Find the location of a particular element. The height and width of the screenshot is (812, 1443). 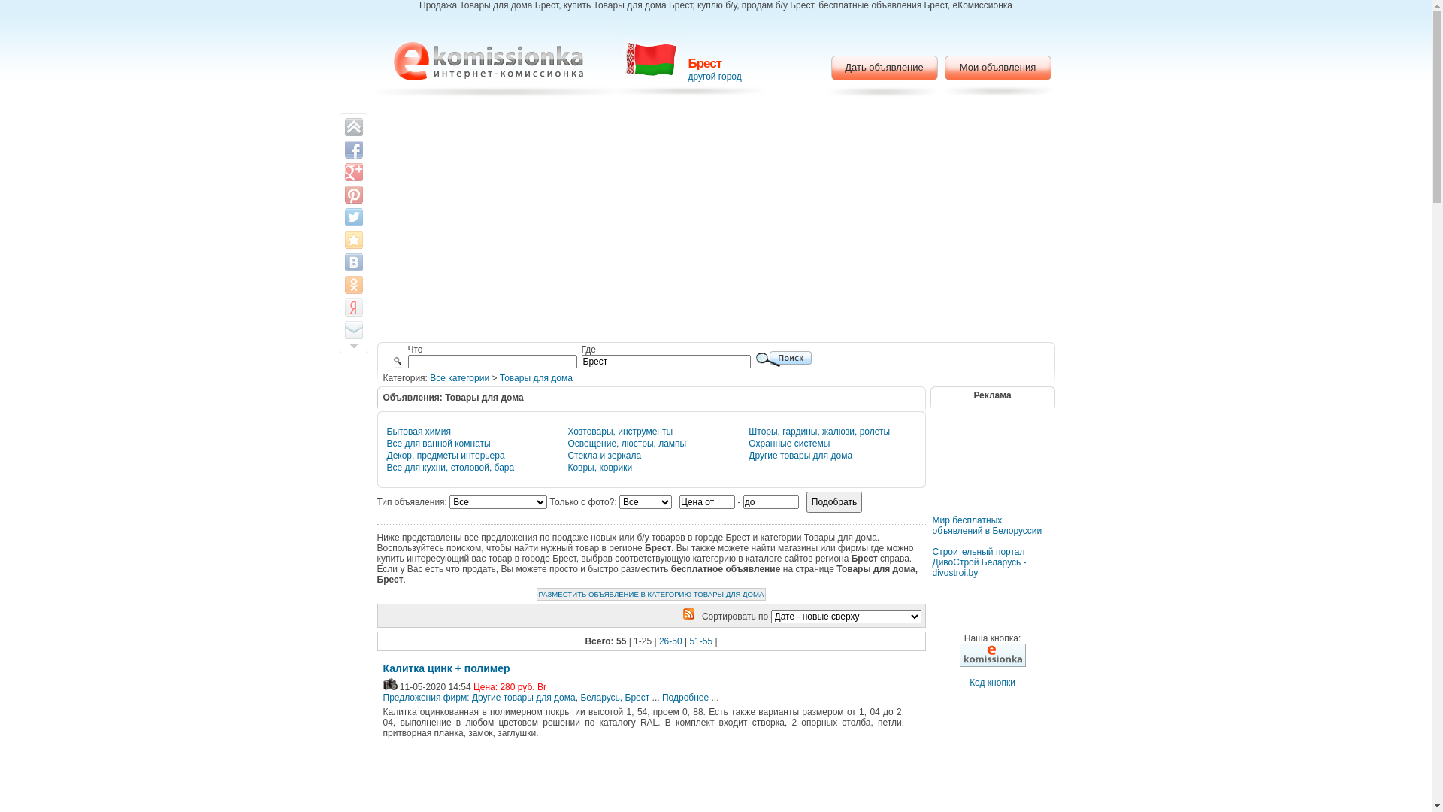

Save to Yandex Bookmarks is located at coordinates (353, 308).